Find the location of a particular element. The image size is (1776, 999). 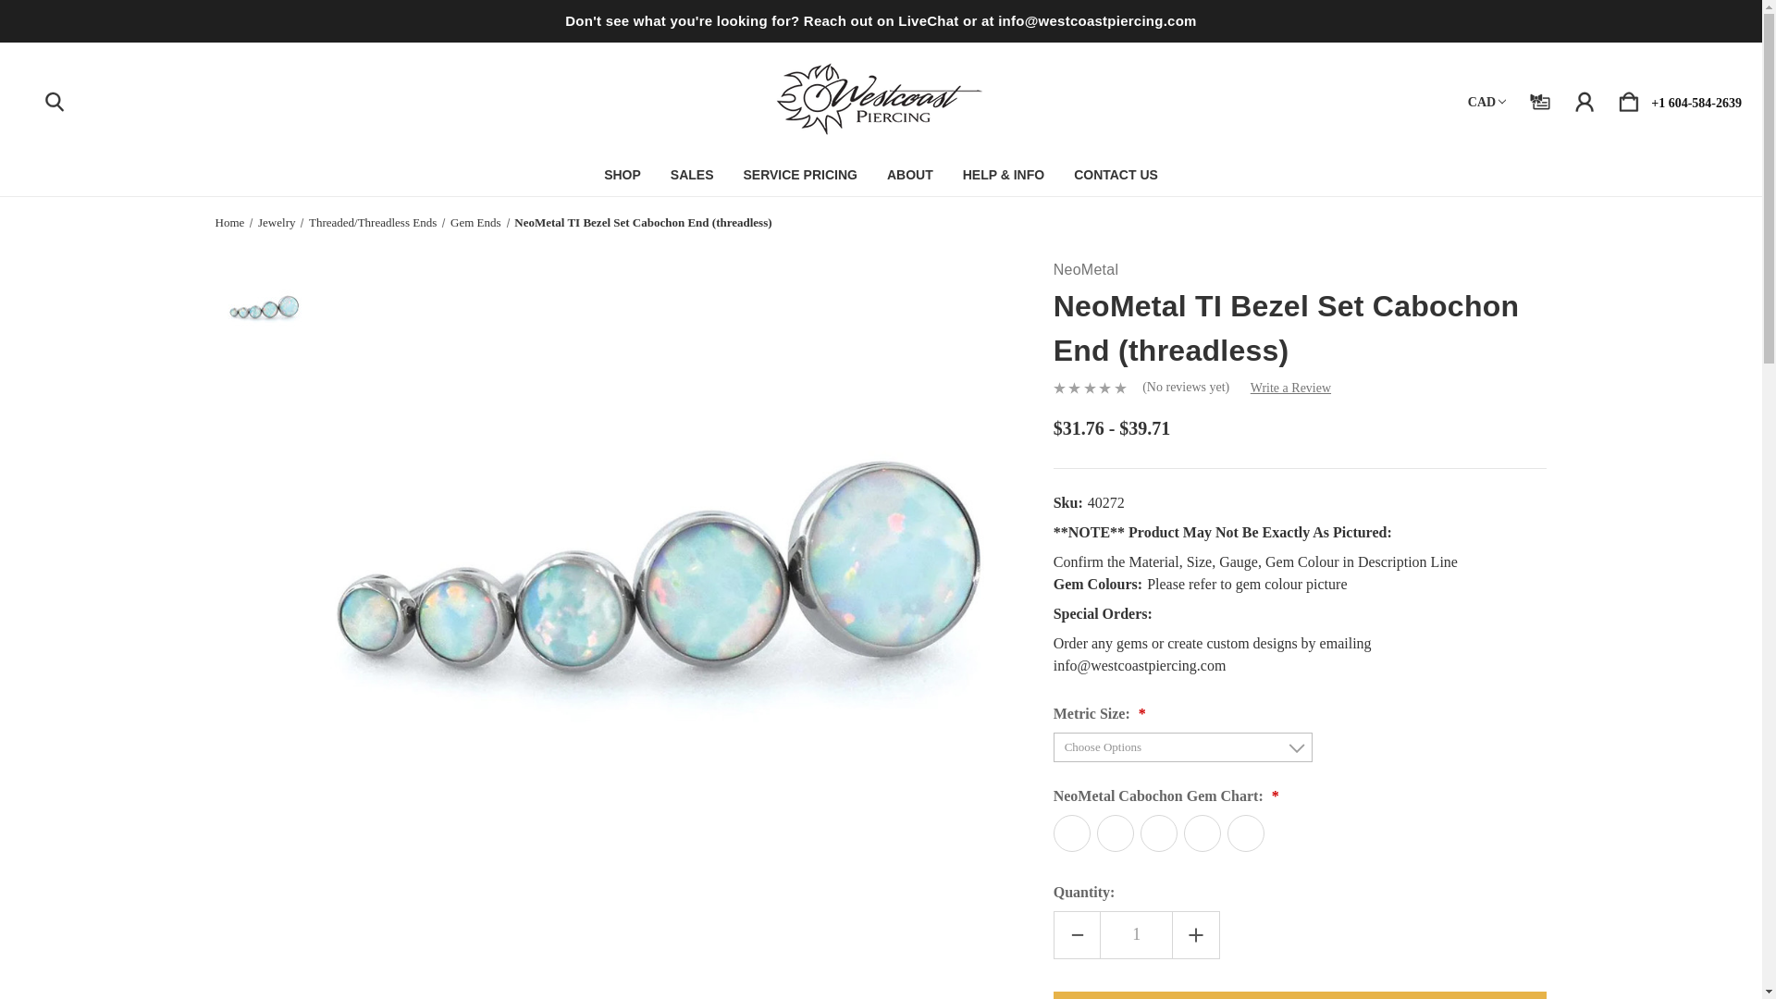

White Opal is located at coordinates (1245, 833).